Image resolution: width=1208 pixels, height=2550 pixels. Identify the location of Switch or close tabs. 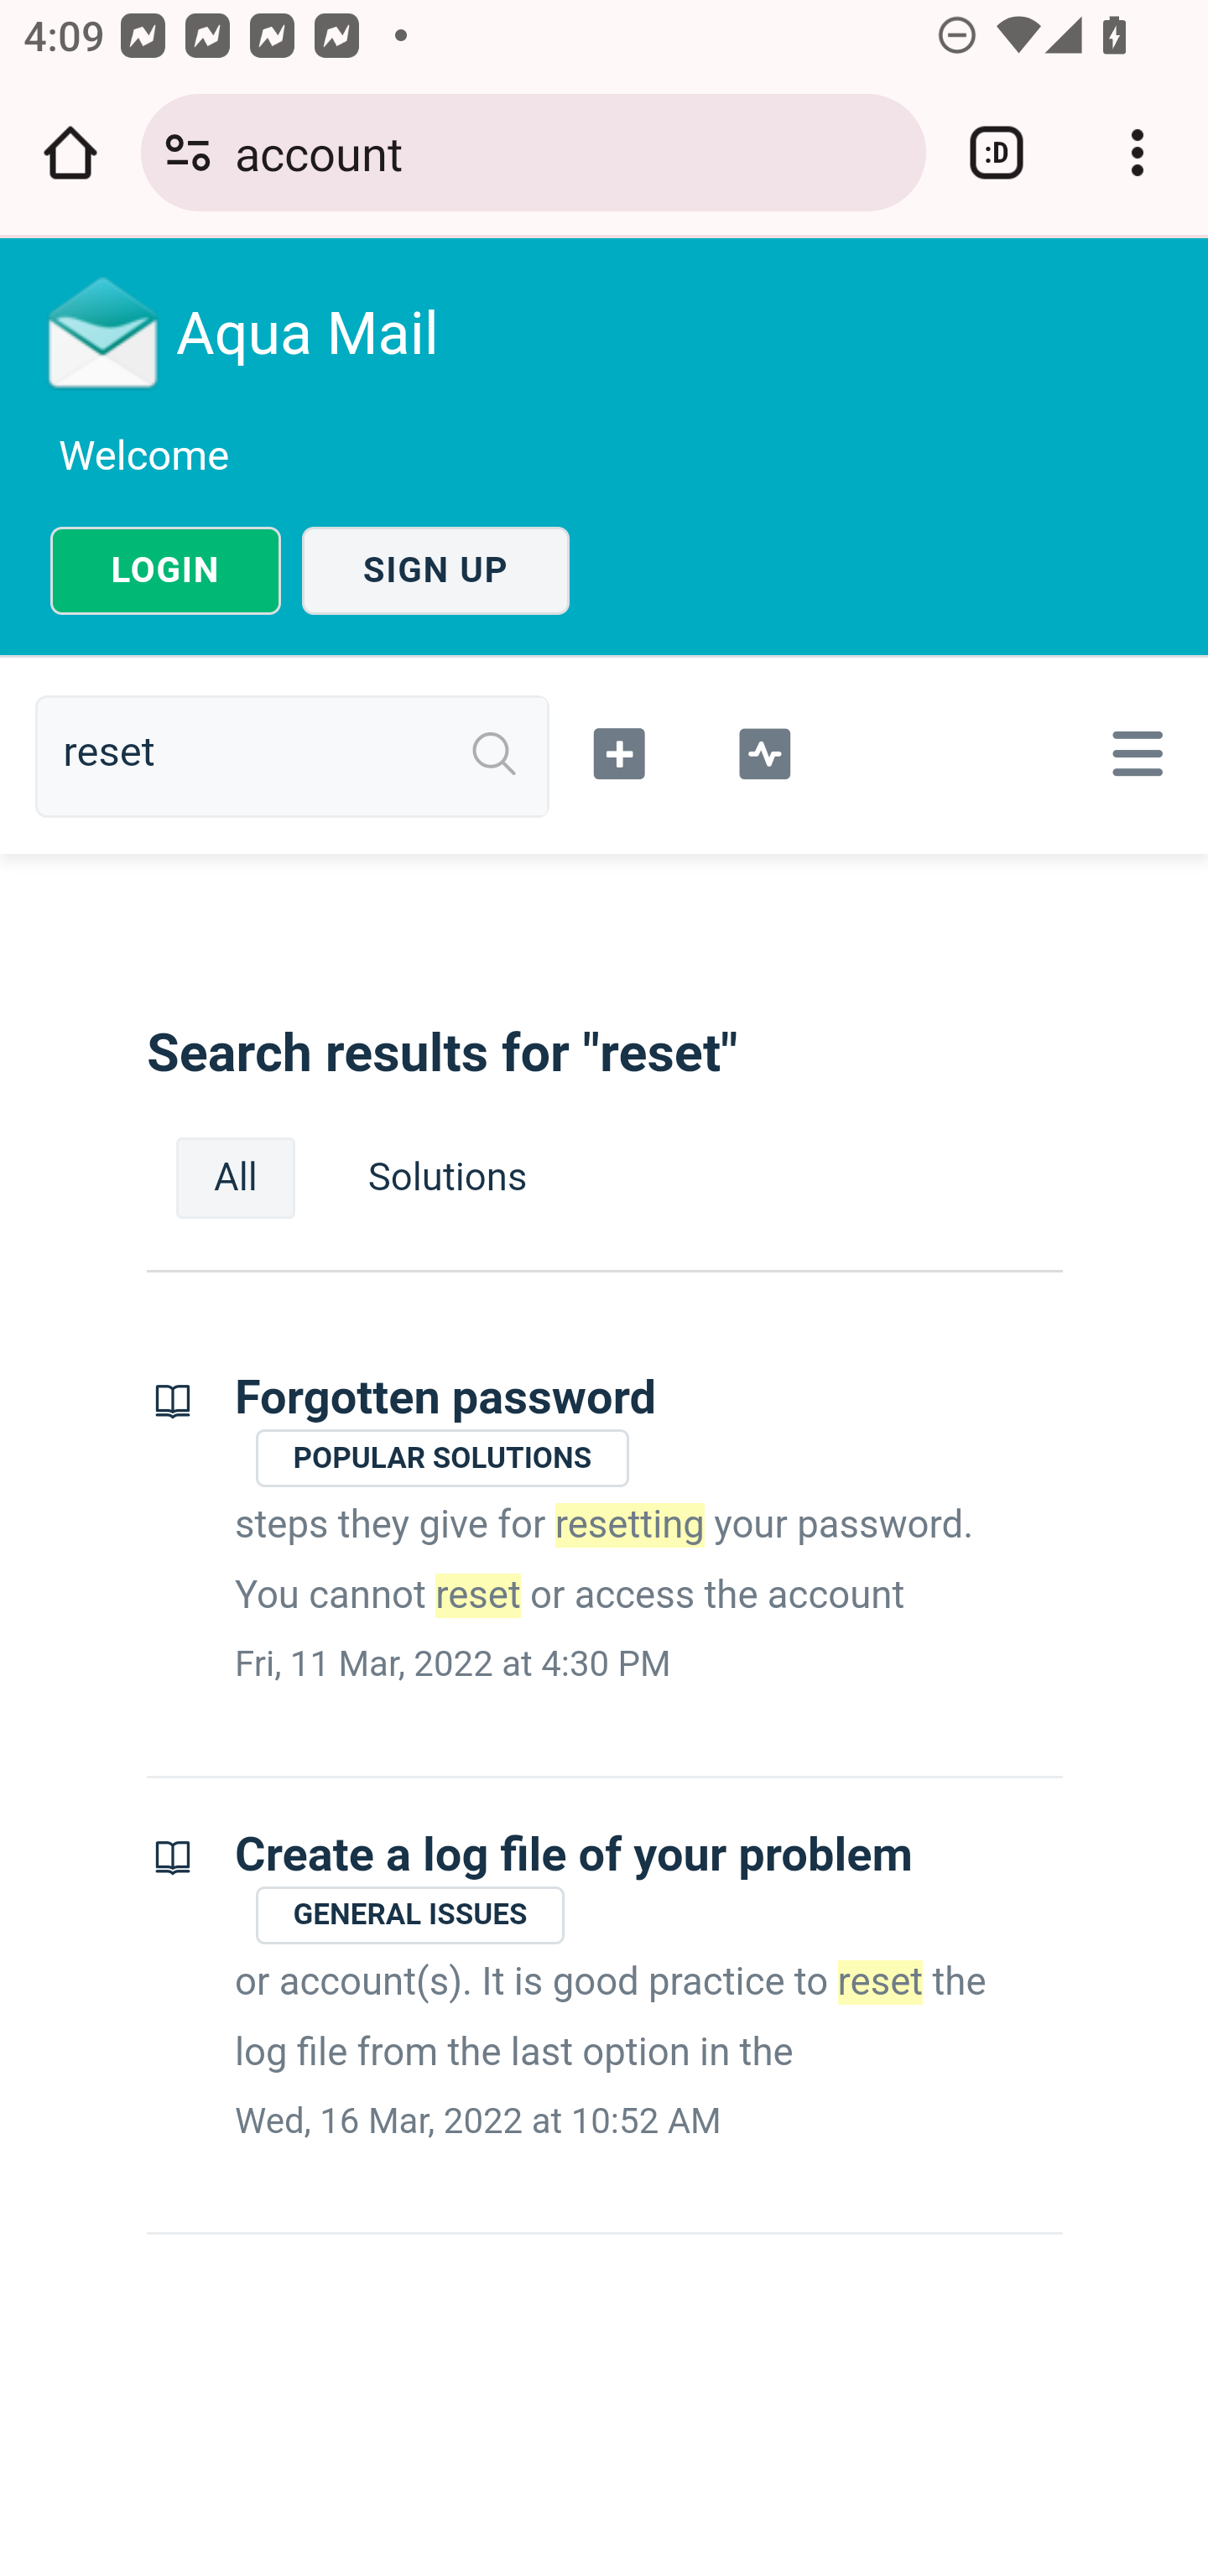
(997, 153).